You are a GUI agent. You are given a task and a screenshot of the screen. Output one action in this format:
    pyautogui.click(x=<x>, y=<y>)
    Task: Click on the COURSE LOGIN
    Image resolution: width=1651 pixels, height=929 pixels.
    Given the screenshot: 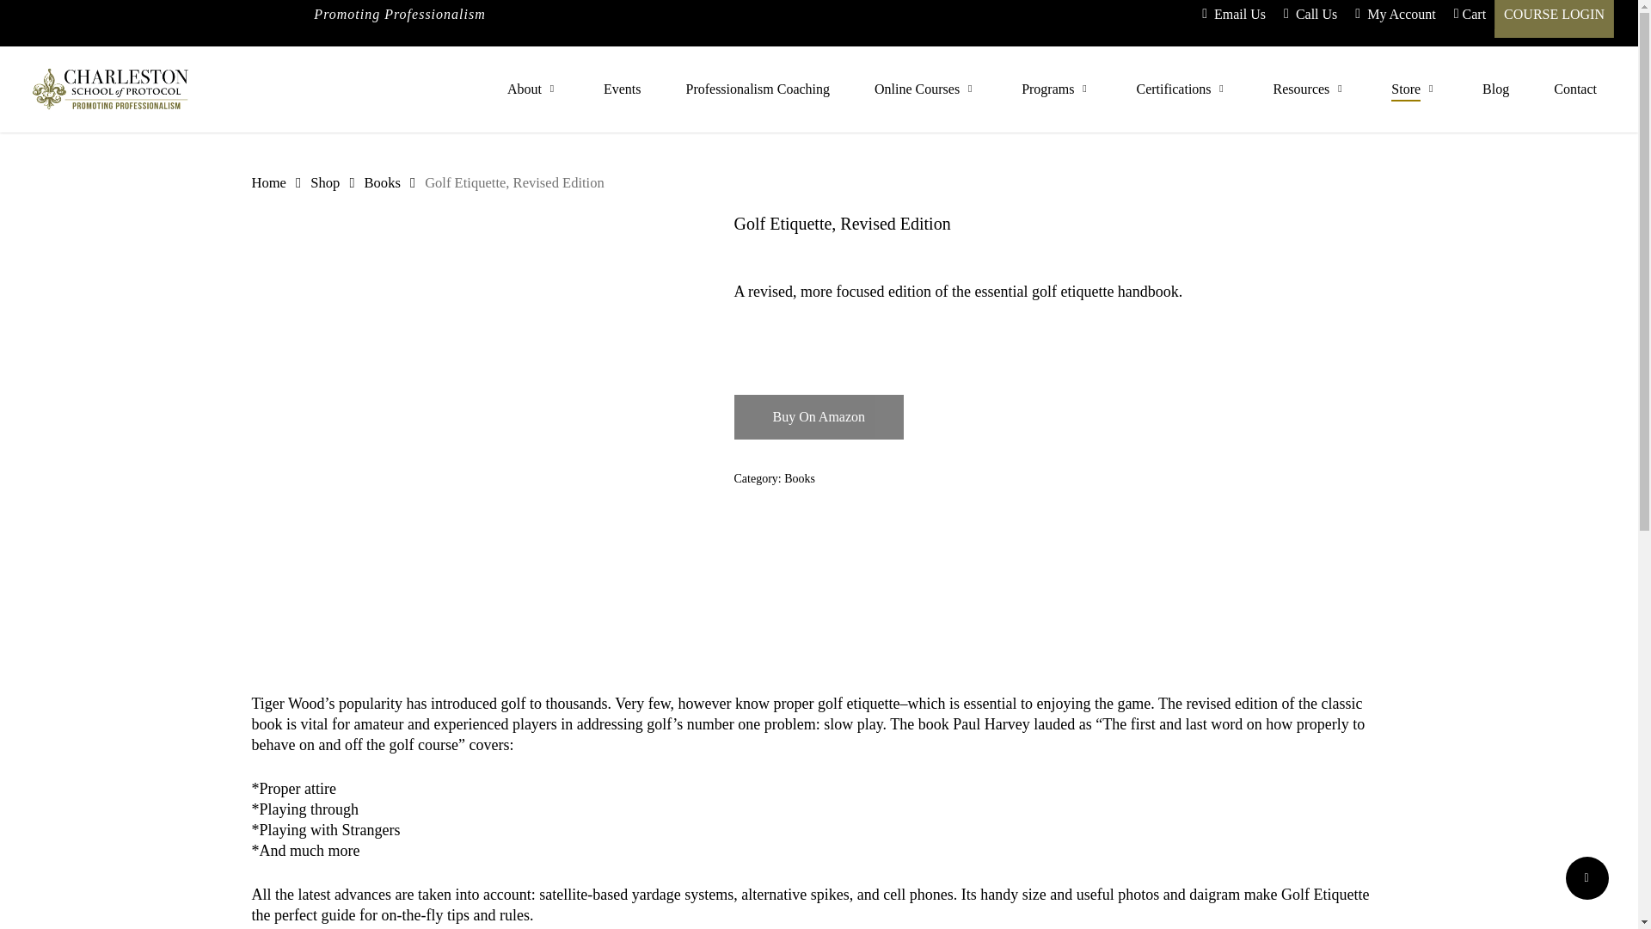 What is the action you would take?
    pyautogui.click(x=1553, y=14)
    